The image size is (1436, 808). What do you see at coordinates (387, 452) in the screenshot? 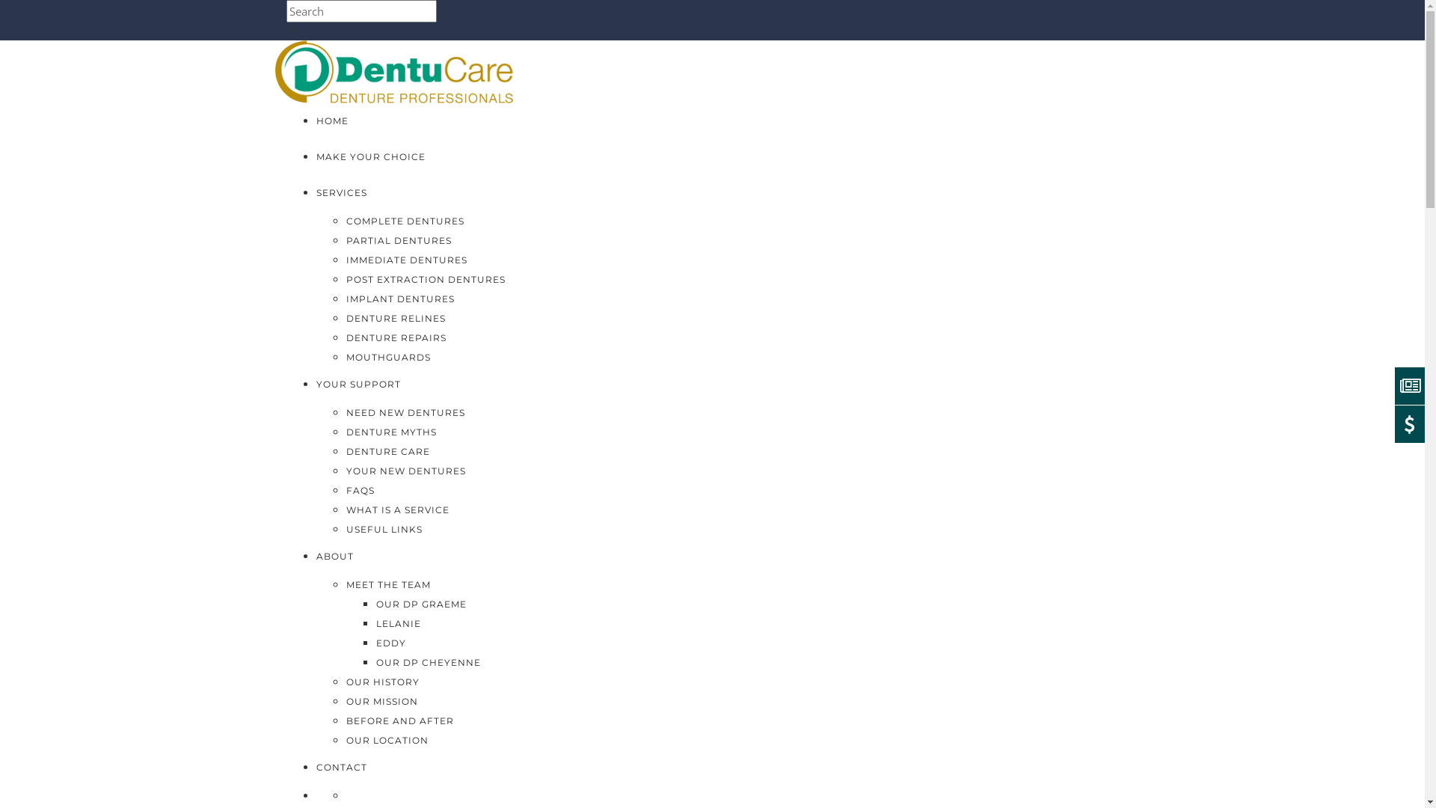
I see `DENTURE CARE` at bounding box center [387, 452].